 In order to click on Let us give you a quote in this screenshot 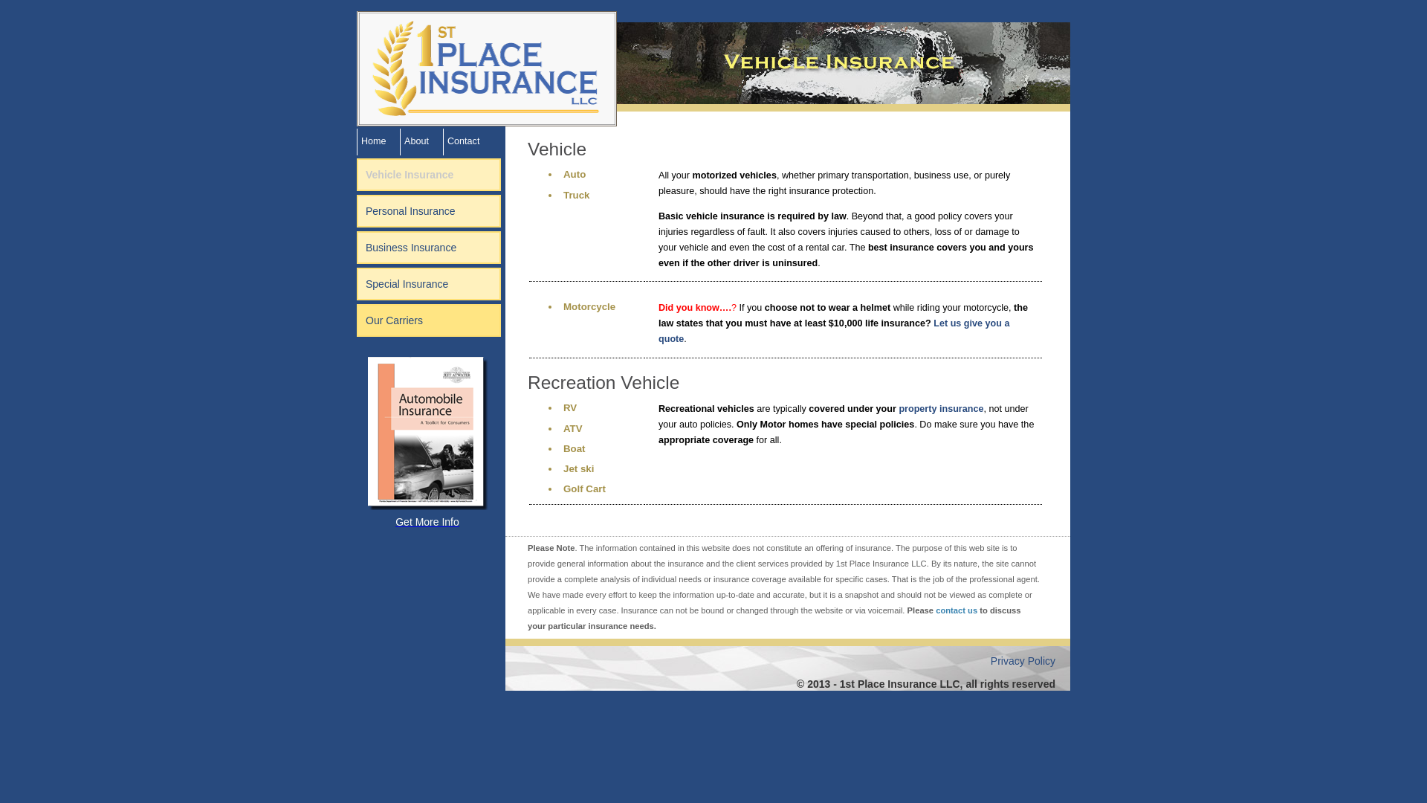, I will do `click(834, 332)`.